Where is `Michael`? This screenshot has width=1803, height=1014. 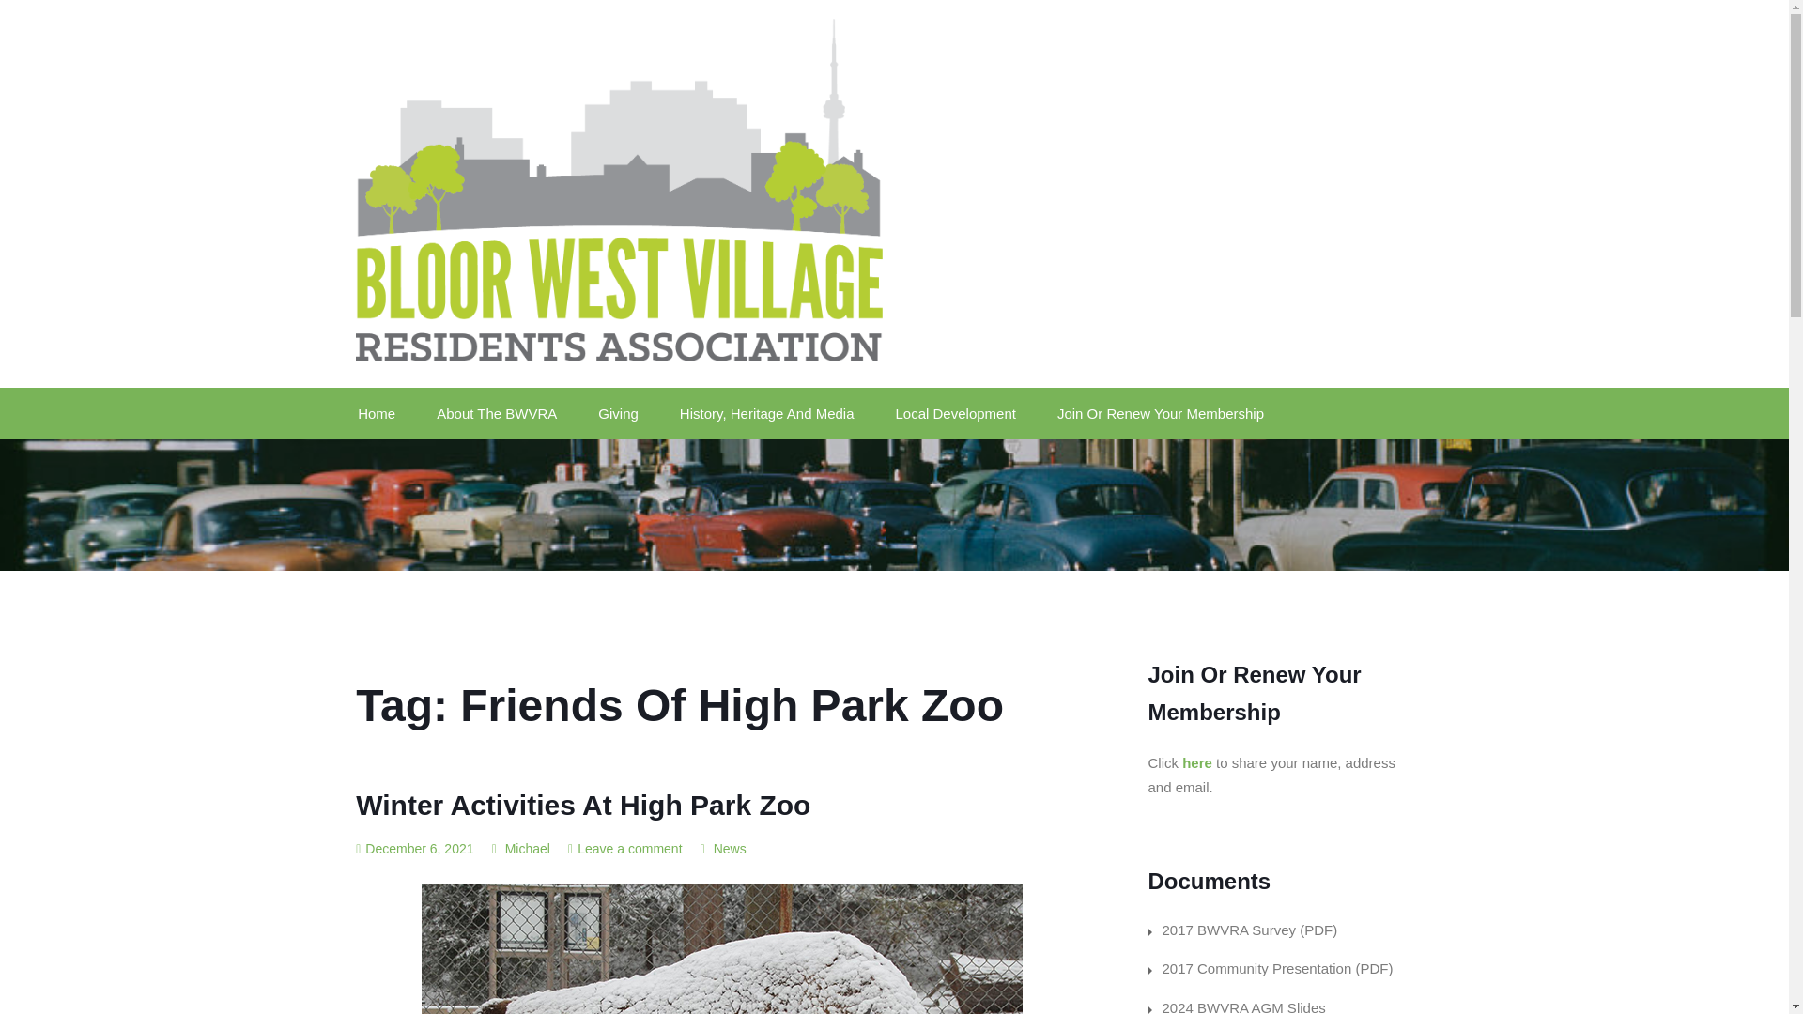 Michael is located at coordinates (520, 849).